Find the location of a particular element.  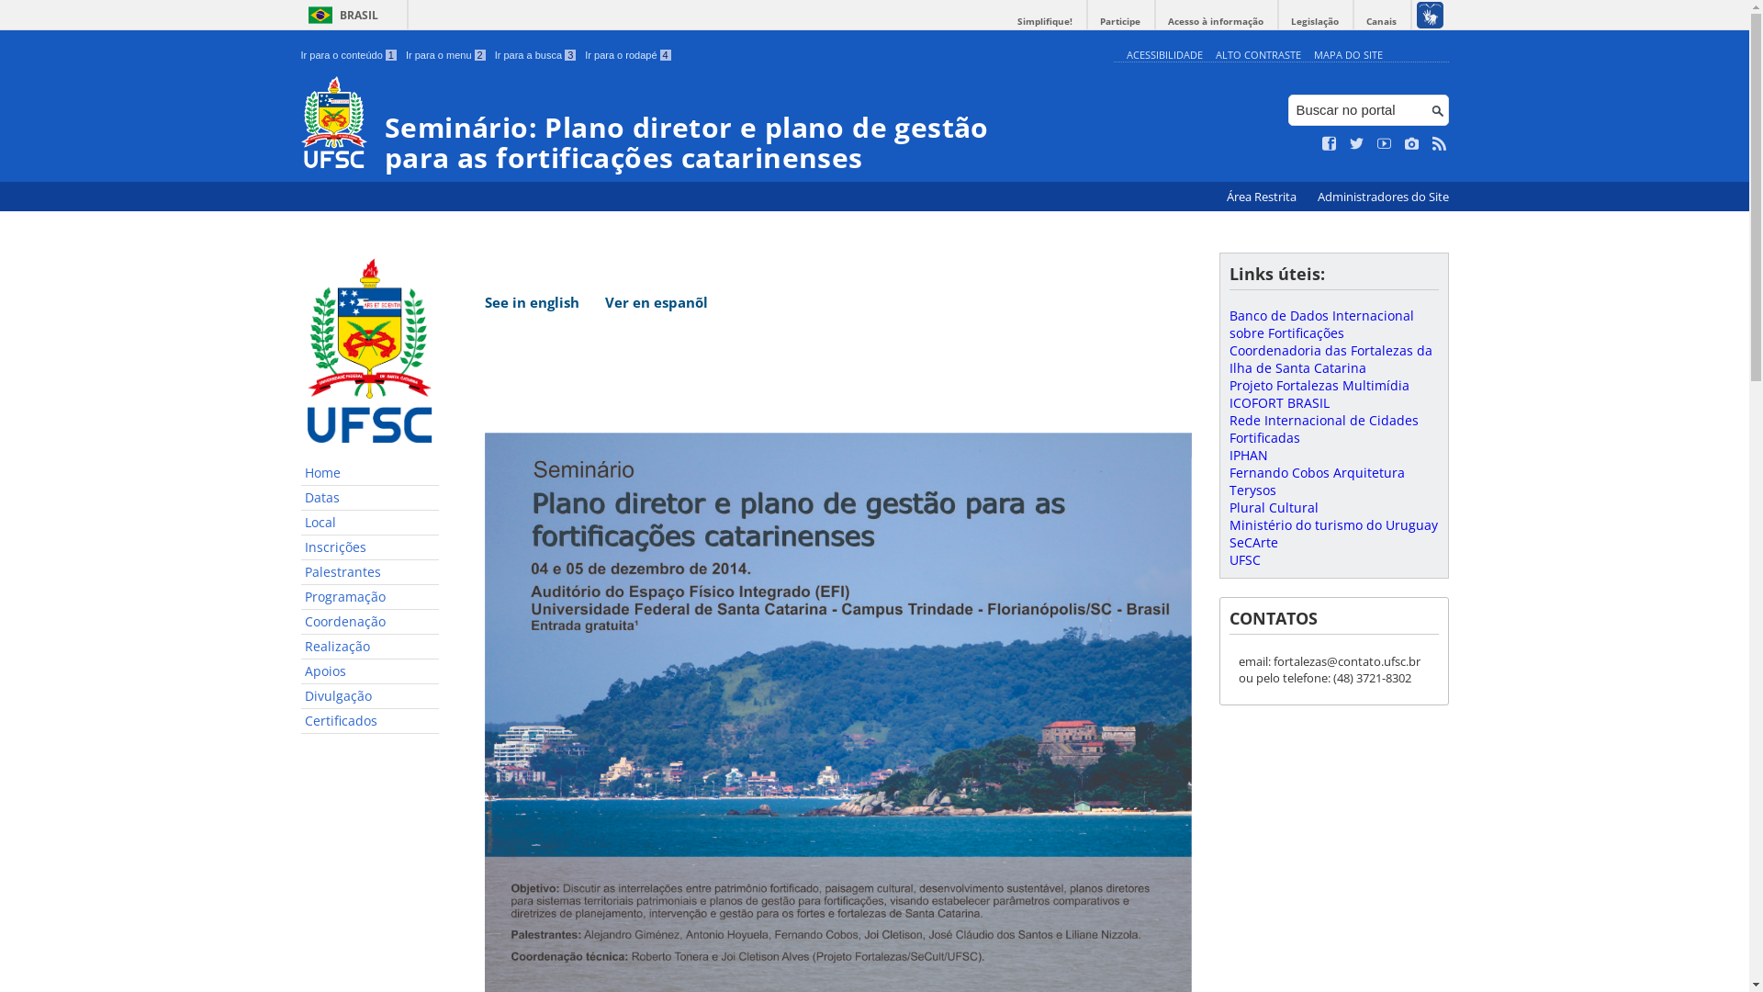

Siga no Twitter is located at coordinates (1357, 144).